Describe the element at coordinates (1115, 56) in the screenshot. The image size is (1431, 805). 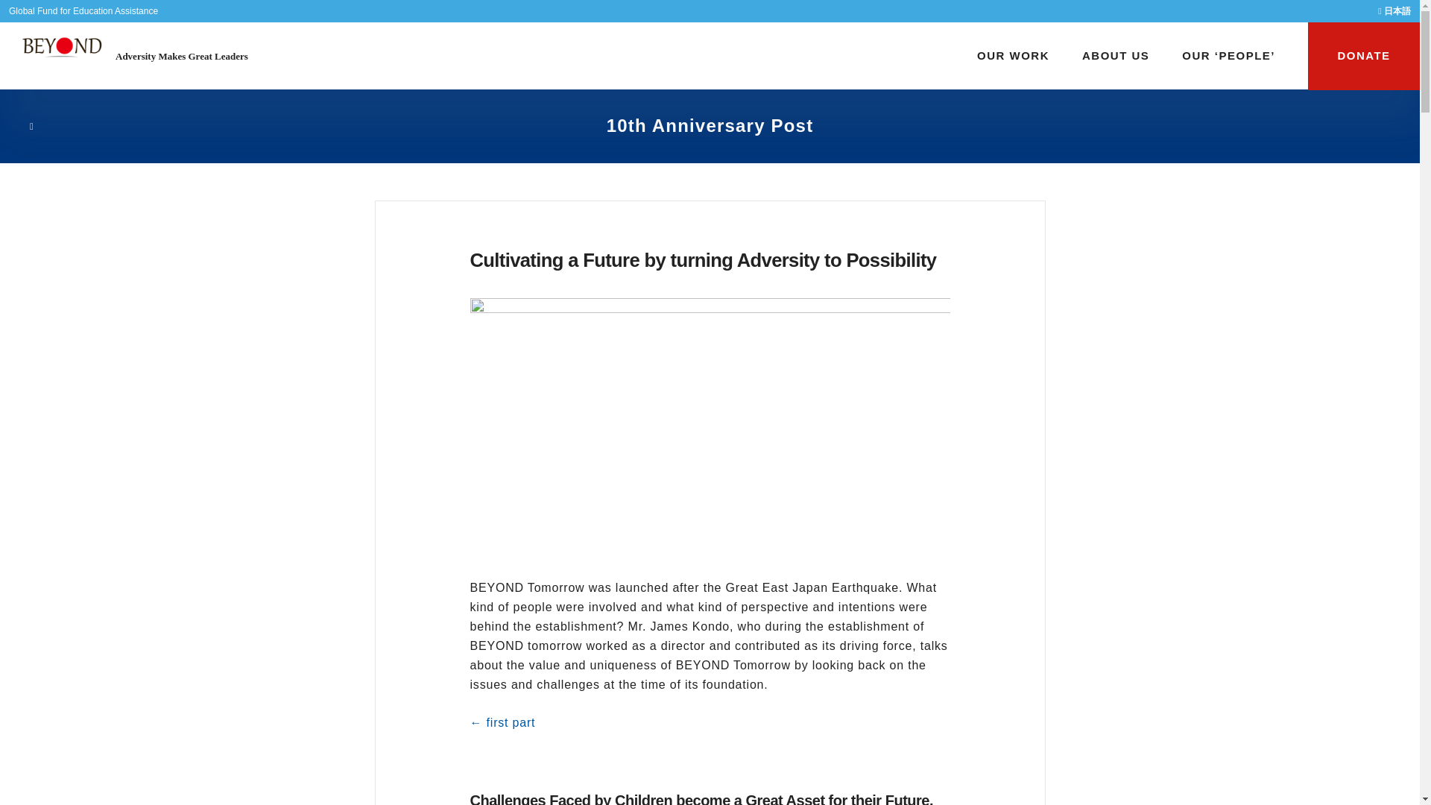
I see `ABOUT US` at that location.